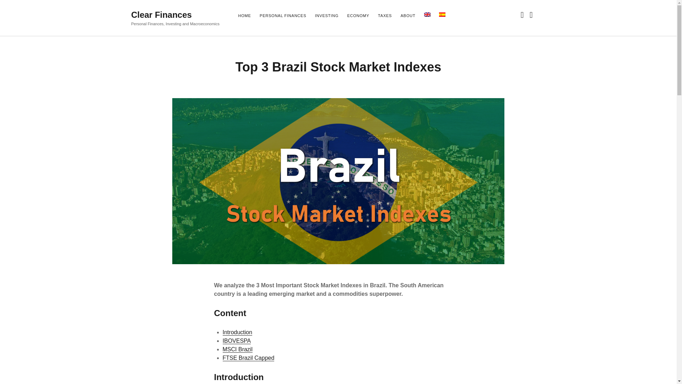  What do you see at coordinates (161, 15) in the screenshot?
I see `Clear Finances` at bounding box center [161, 15].